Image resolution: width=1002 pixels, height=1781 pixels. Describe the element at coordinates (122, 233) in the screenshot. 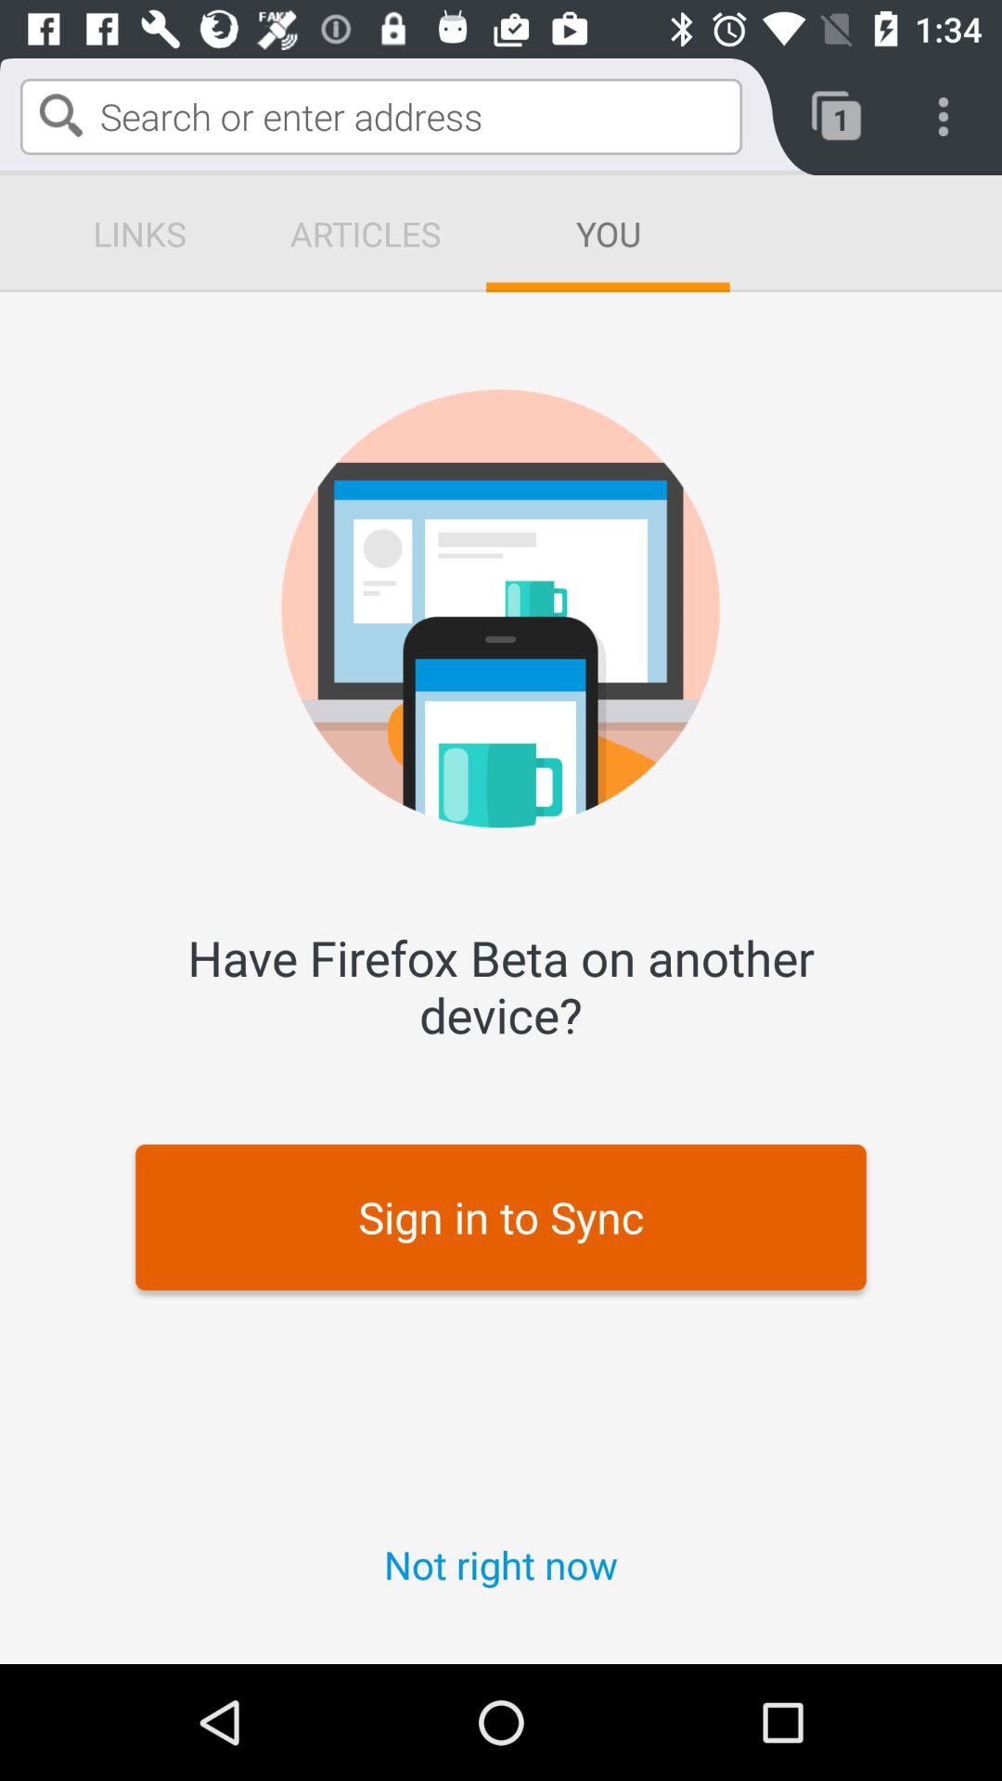

I see `click on the sign in to sync` at that location.